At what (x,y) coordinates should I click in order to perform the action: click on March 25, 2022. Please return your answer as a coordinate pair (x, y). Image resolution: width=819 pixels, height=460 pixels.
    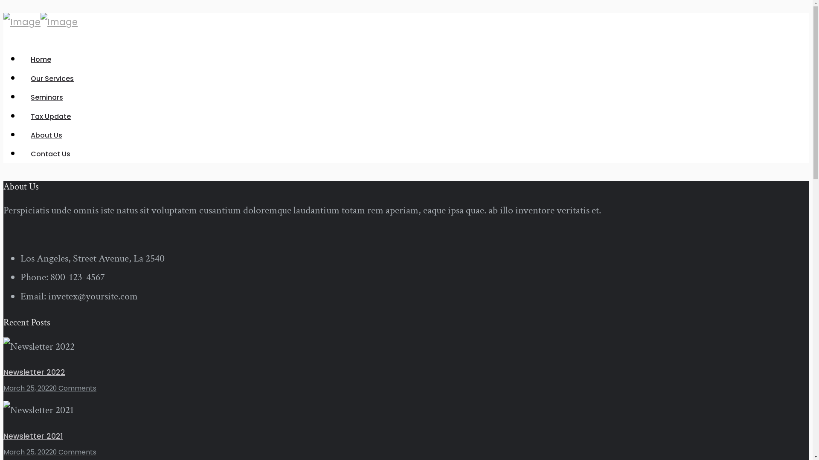
    Looking at the image, I should click on (28, 452).